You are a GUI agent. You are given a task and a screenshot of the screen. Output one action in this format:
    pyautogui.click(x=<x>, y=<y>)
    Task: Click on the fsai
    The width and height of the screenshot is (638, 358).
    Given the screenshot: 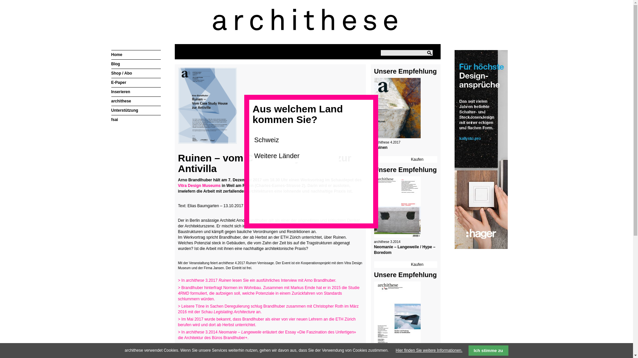 What is the action you would take?
    pyautogui.click(x=114, y=120)
    